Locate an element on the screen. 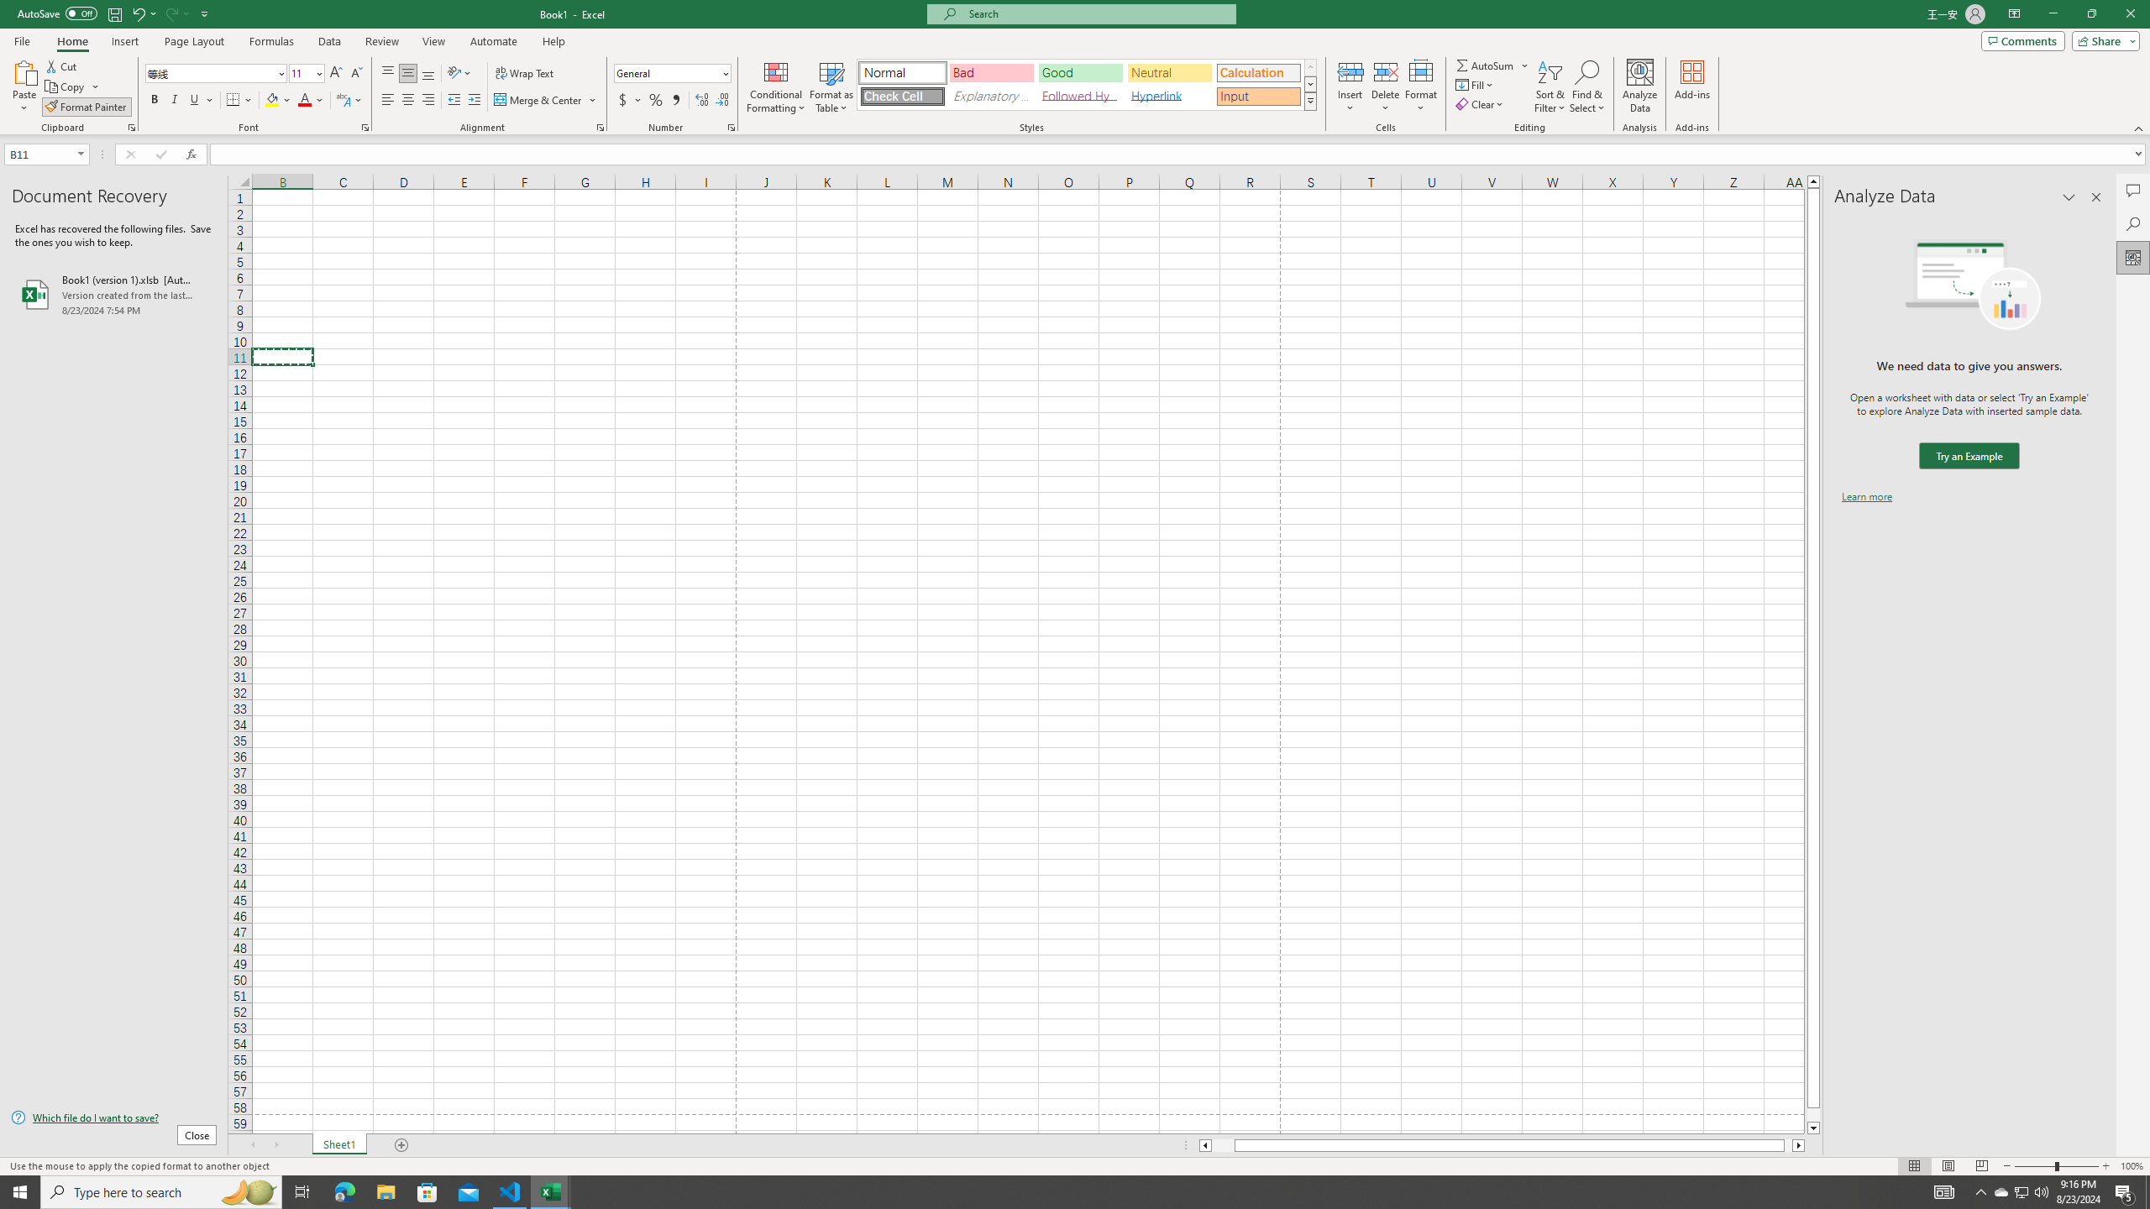 Image resolution: width=2150 pixels, height=1209 pixels. Font Size is located at coordinates (306, 74).